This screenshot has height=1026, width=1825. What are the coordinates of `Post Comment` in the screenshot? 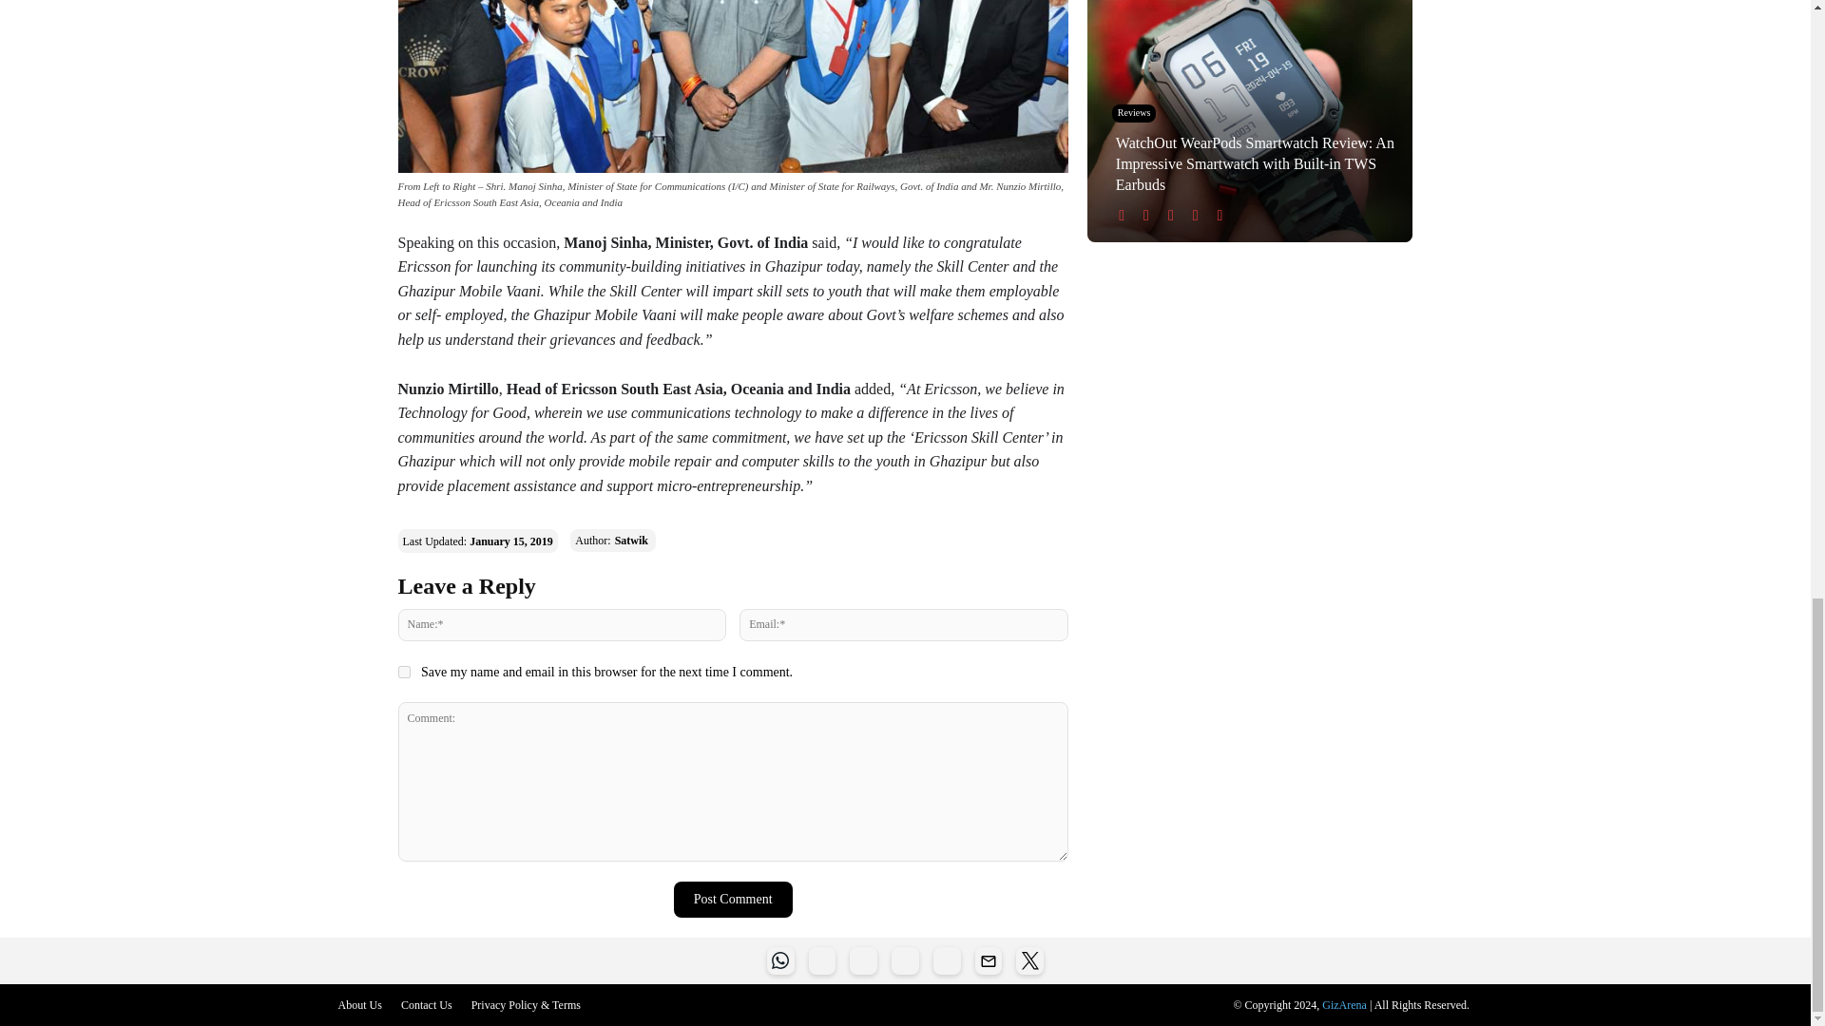 It's located at (732, 899).